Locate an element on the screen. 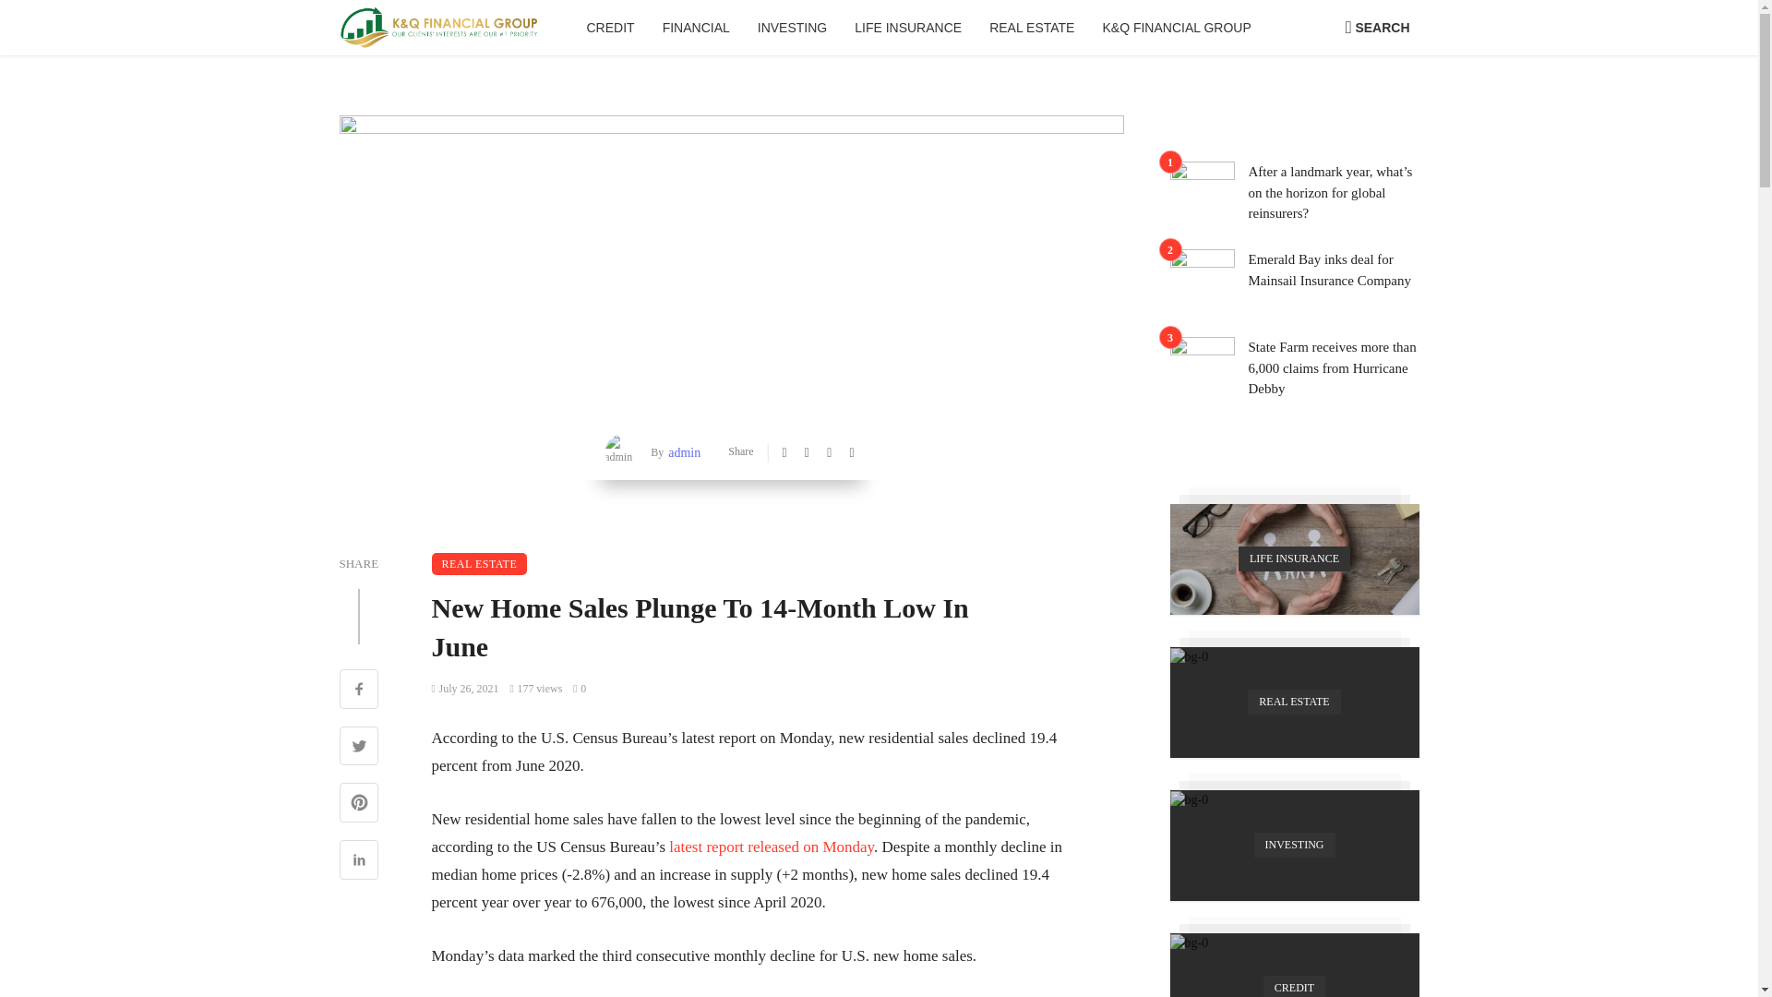  REAL ESTATE is located at coordinates (1032, 28).